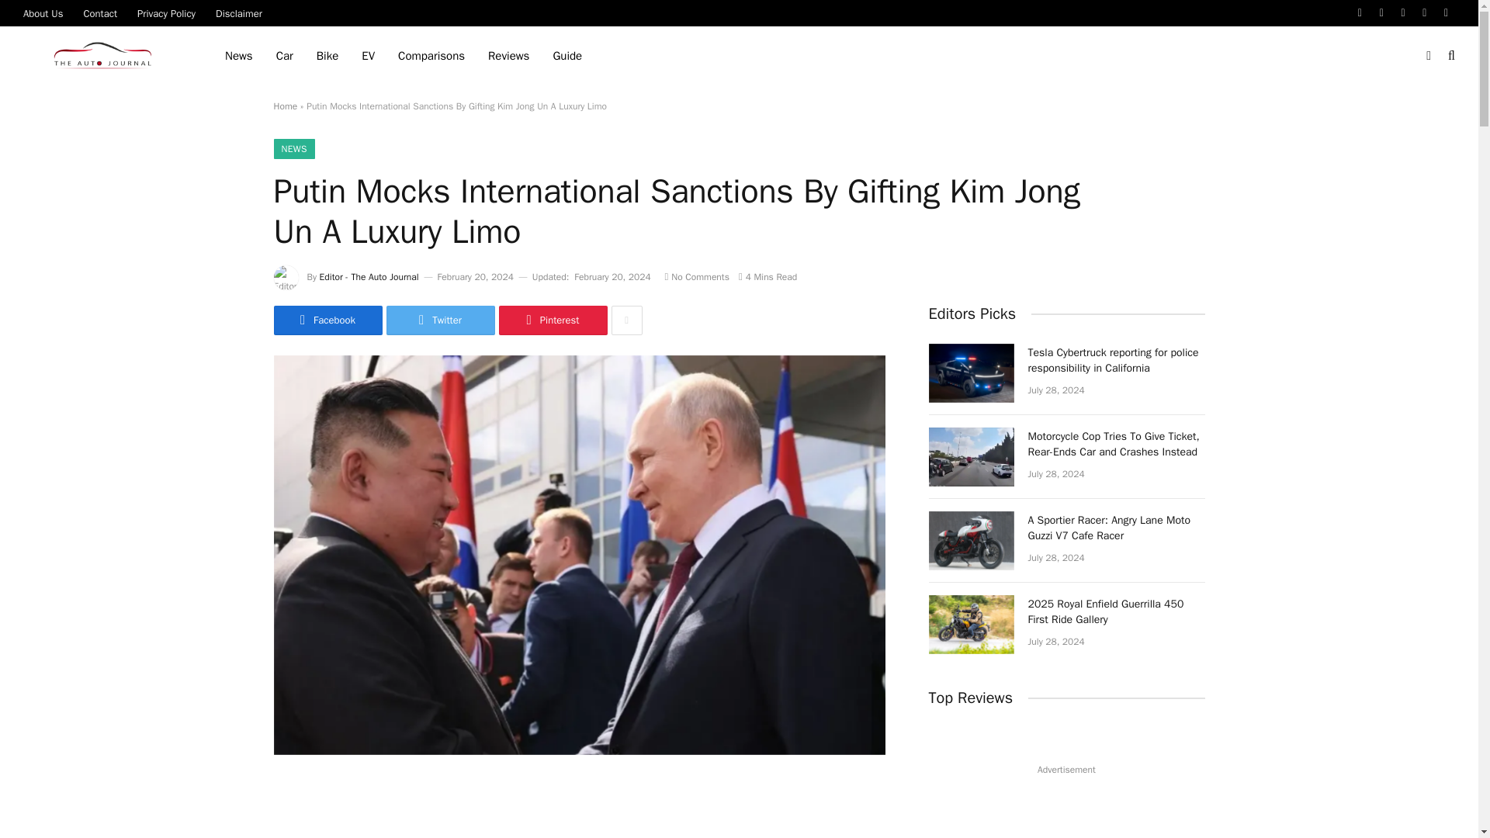  Describe the element at coordinates (239, 12) in the screenshot. I see `Disclaimer` at that location.